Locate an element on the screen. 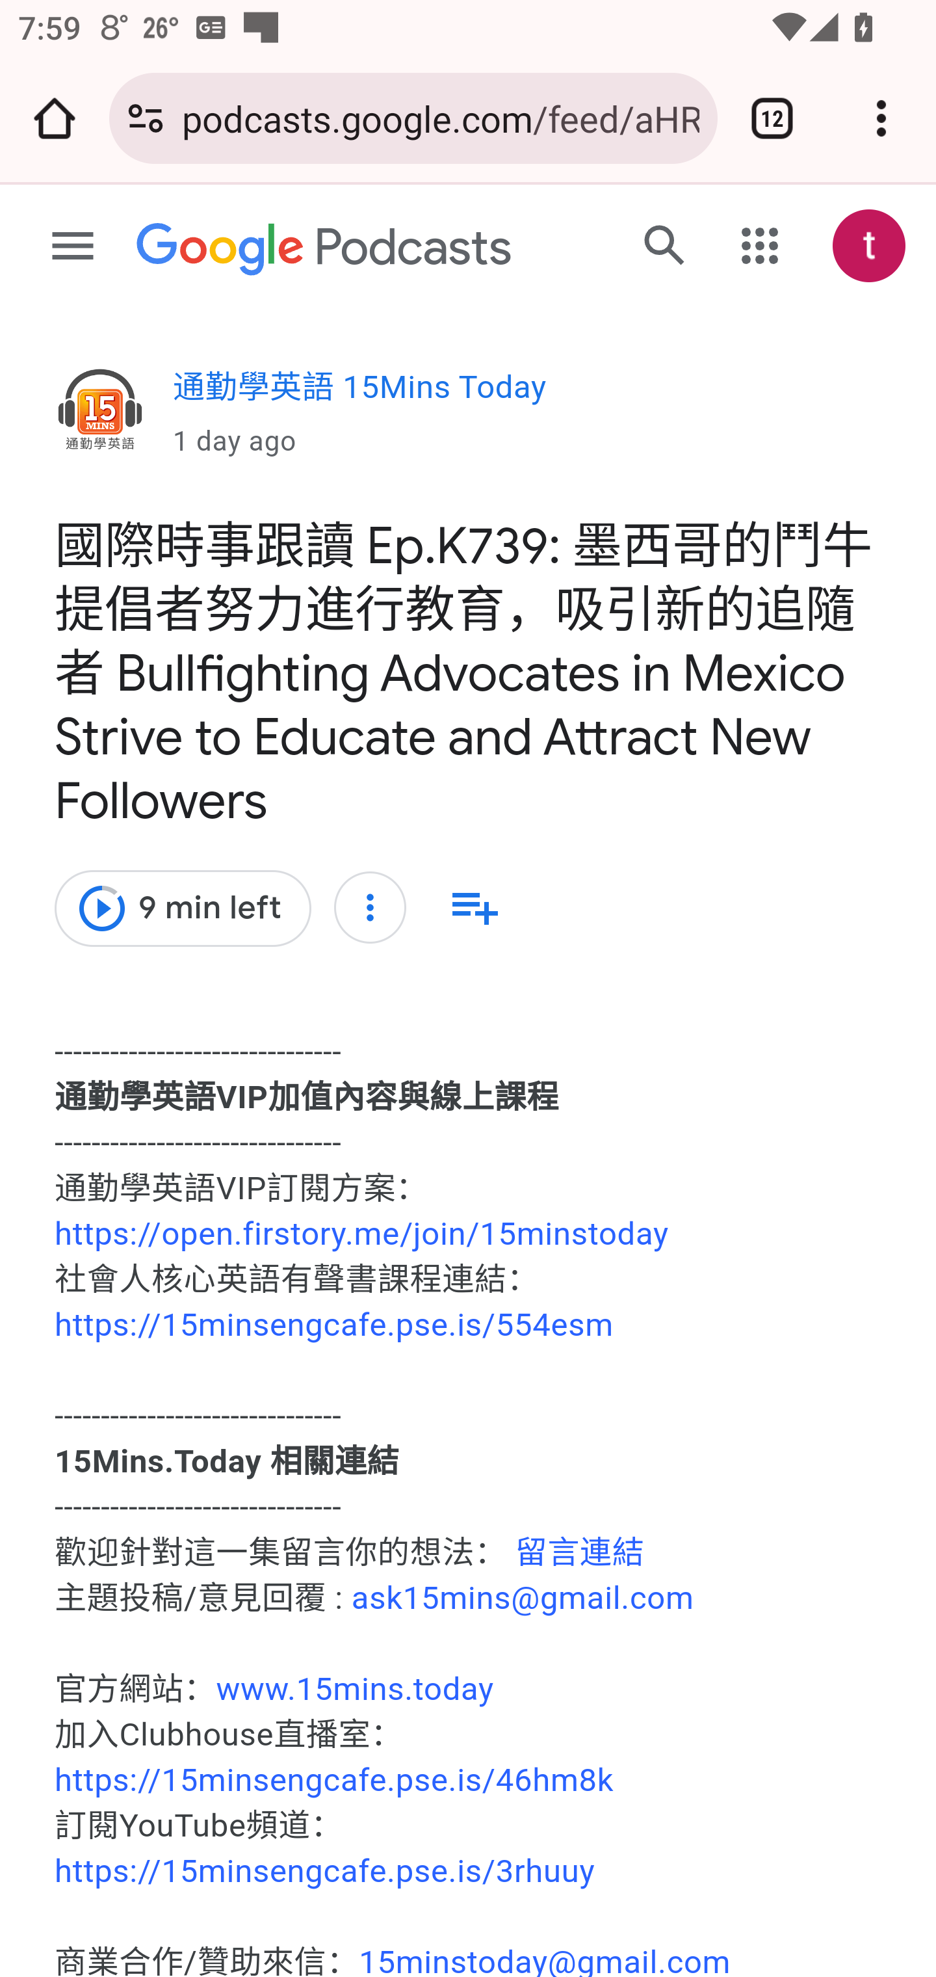 The width and height of the screenshot is (936, 1977). 通勤學英語 15Mins Today is located at coordinates (100, 413).